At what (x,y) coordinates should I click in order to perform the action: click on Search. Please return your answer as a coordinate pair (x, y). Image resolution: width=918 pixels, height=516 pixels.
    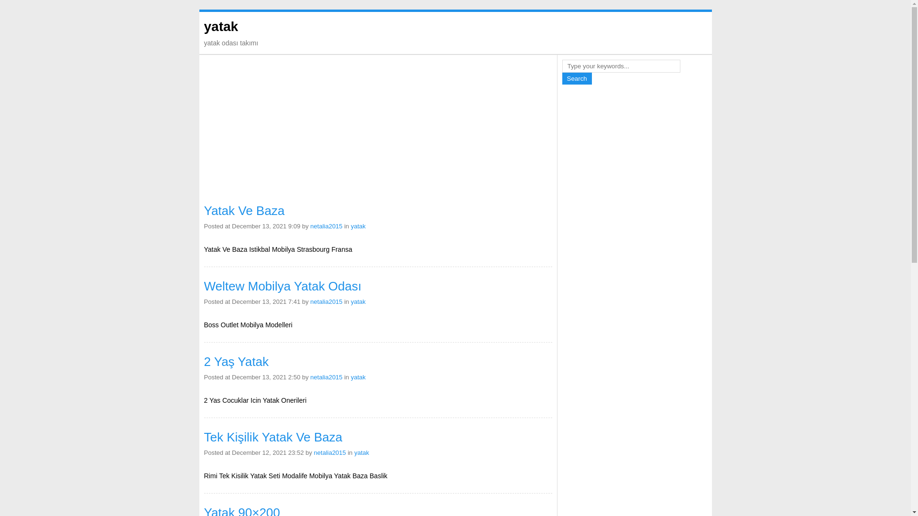
    Looking at the image, I should click on (577, 78).